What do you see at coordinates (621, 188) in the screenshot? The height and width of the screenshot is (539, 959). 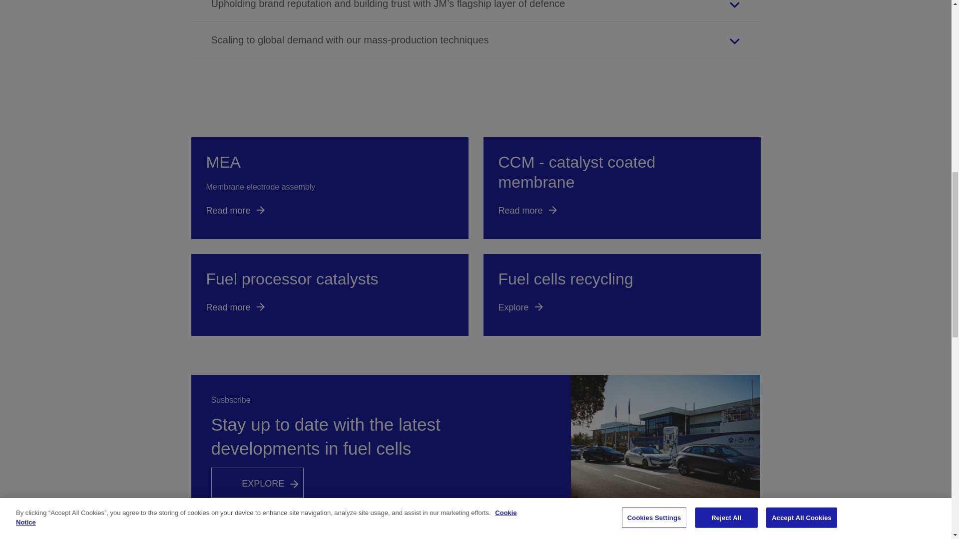 I see `CCM - catalyst coated membrane` at bounding box center [621, 188].